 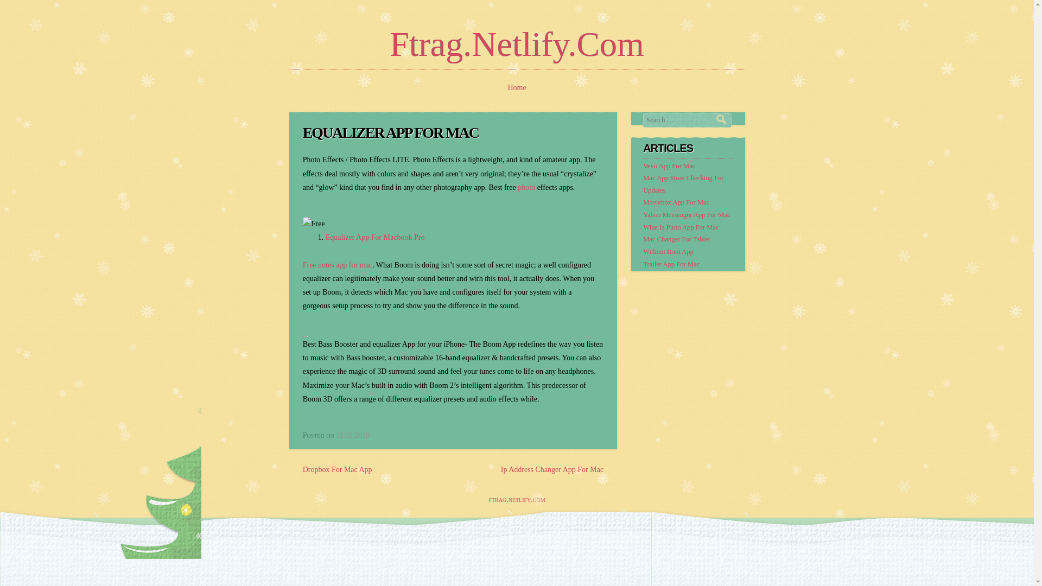 What do you see at coordinates (676, 202) in the screenshot?
I see `Moviebox App For Mac` at bounding box center [676, 202].